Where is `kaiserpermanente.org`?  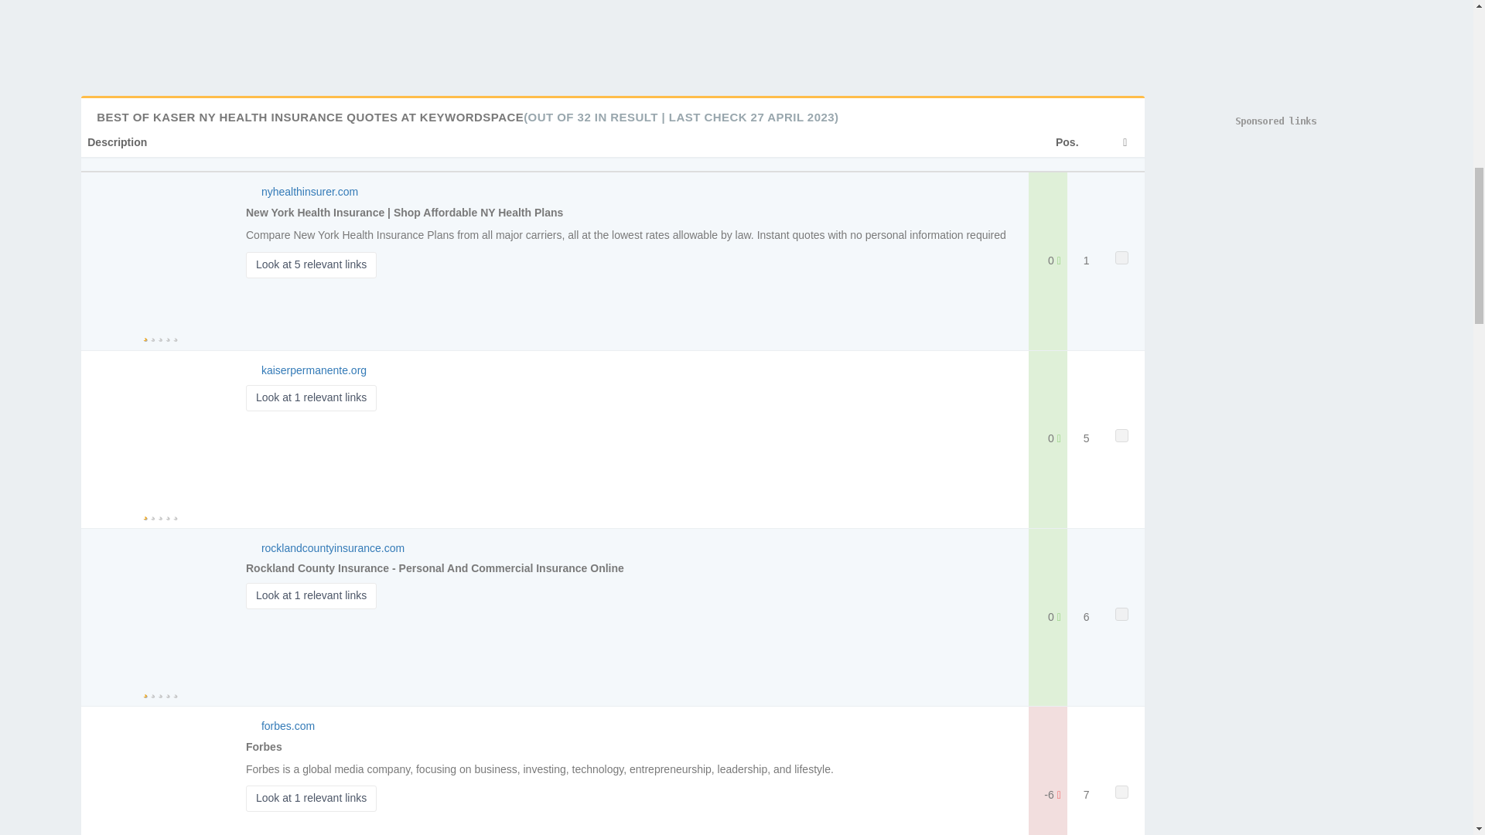
kaiserpermanente.org is located at coordinates (314, 370).